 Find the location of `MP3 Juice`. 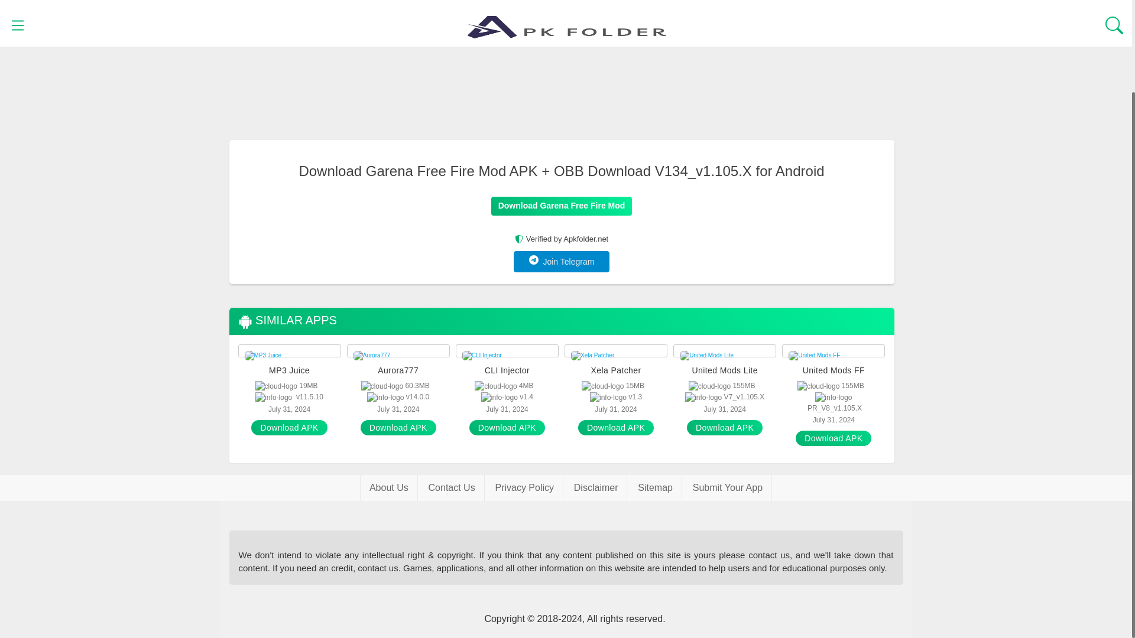

MP3 Juice is located at coordinates (290, 370).